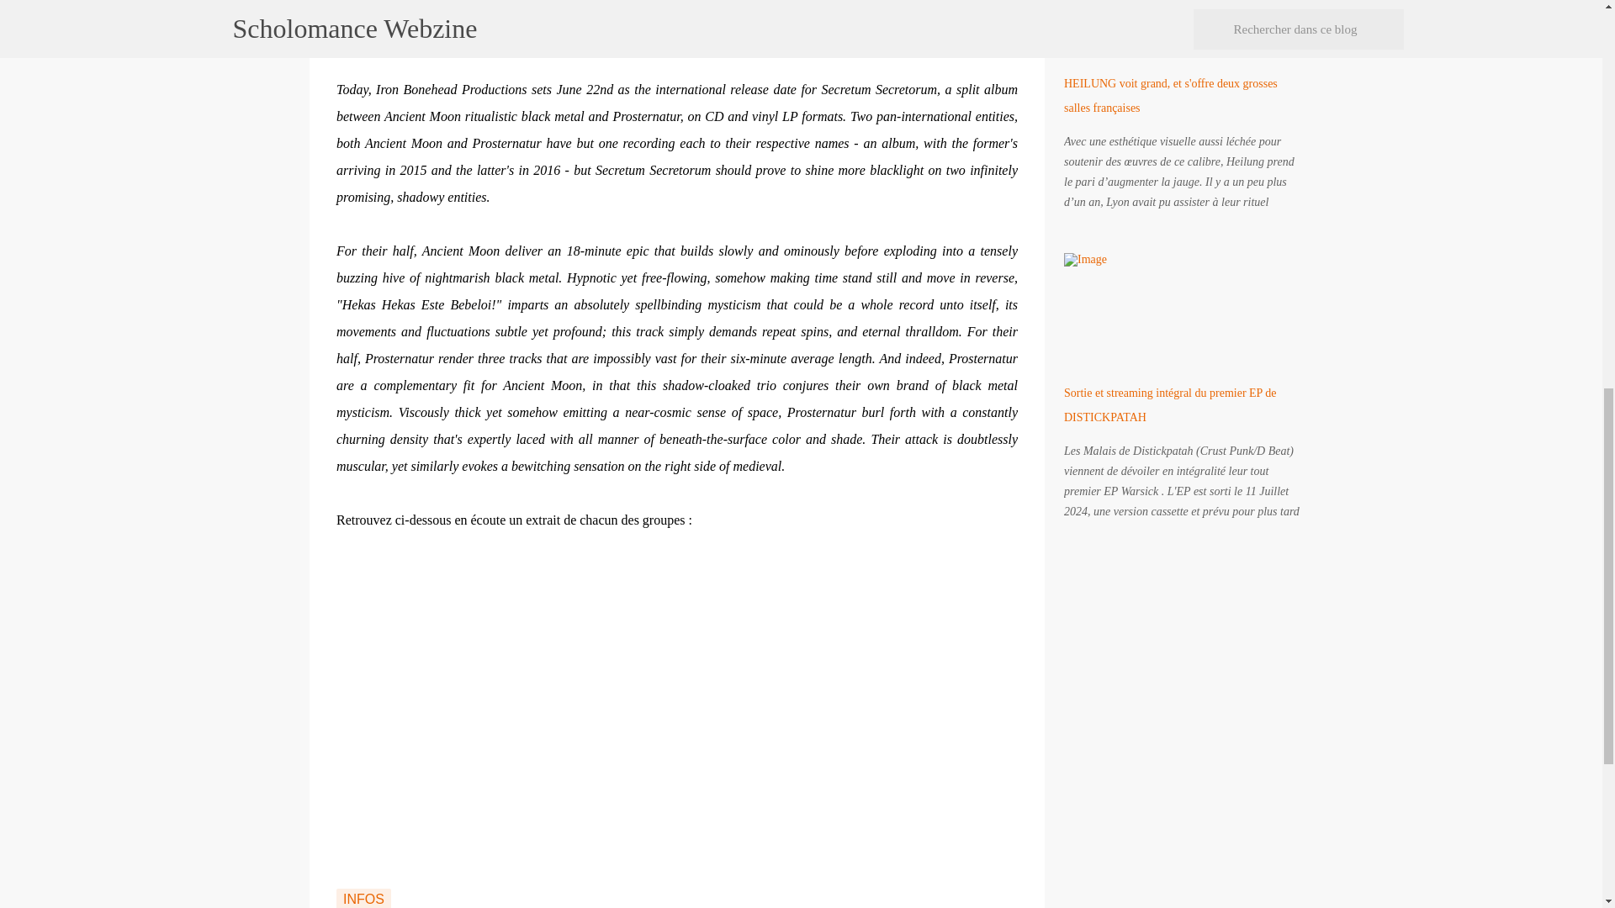  What do you see at coordinates (363, 898) in the screenshot?
I see `INFOS` at bounding box center [363, 898].